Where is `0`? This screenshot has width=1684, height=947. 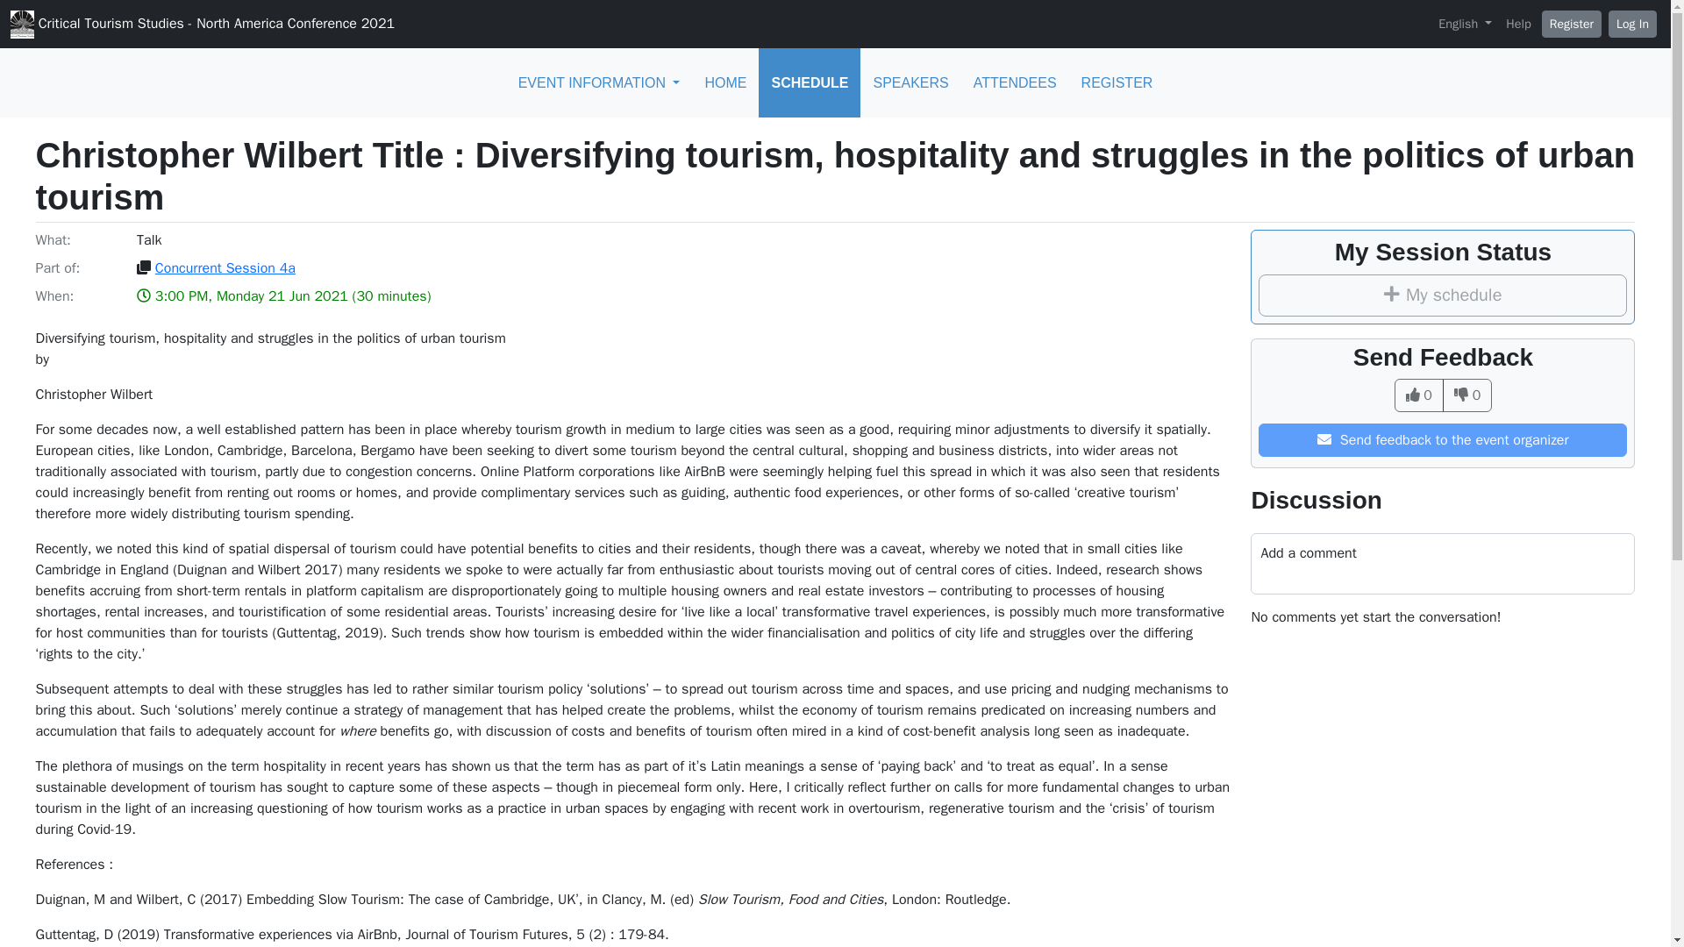
0 is located at coordinates (1467, 395).